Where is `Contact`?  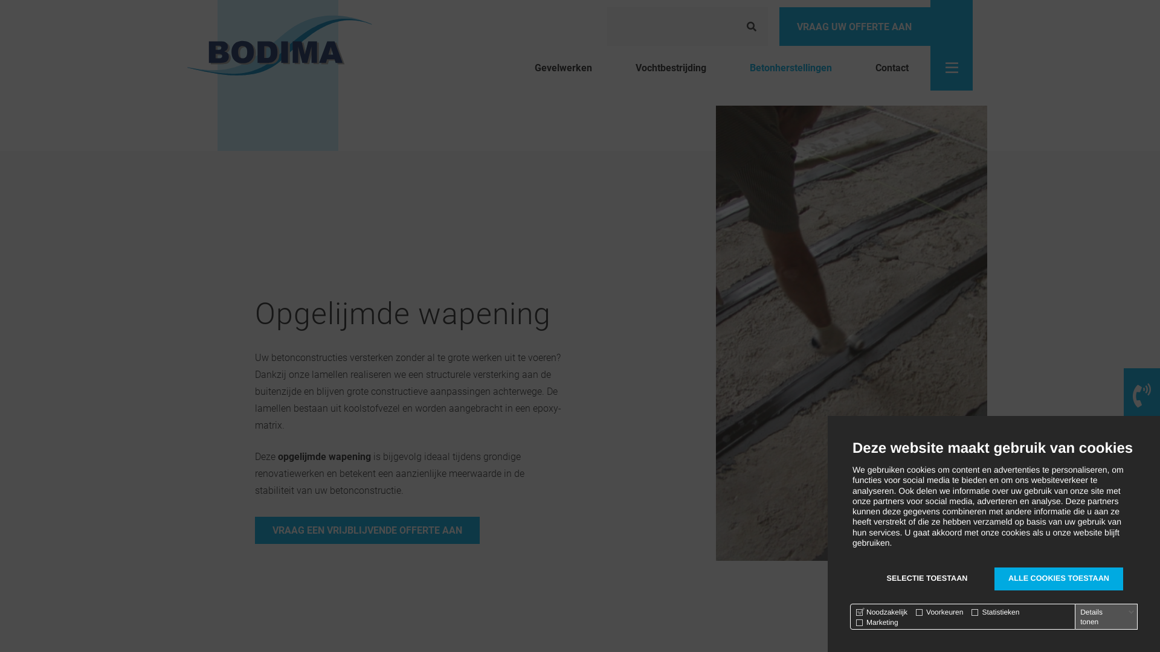
Contact is located at coordinates (892, 68).